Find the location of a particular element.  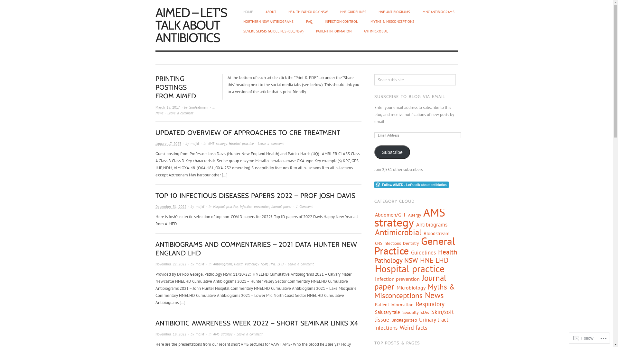

Subscribe is located at coordinates (392, 152).